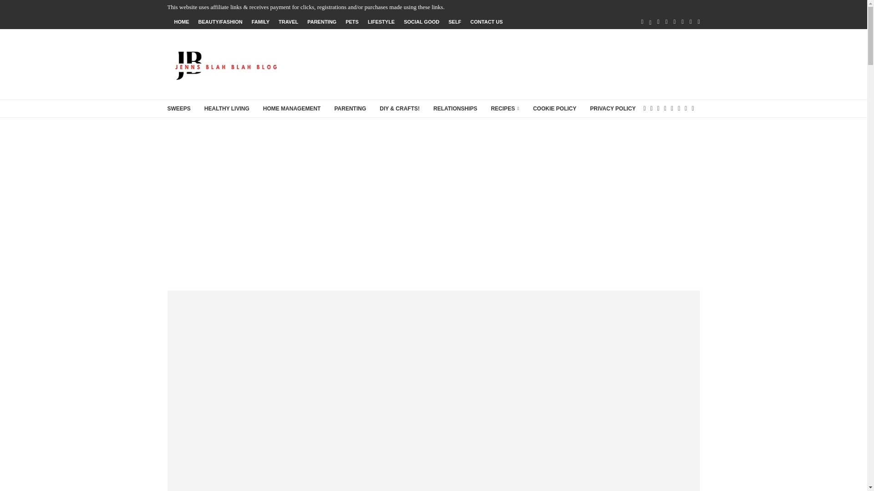 This screenshot has width=874, height=491. I want to click on HOME, so click(181, 22).